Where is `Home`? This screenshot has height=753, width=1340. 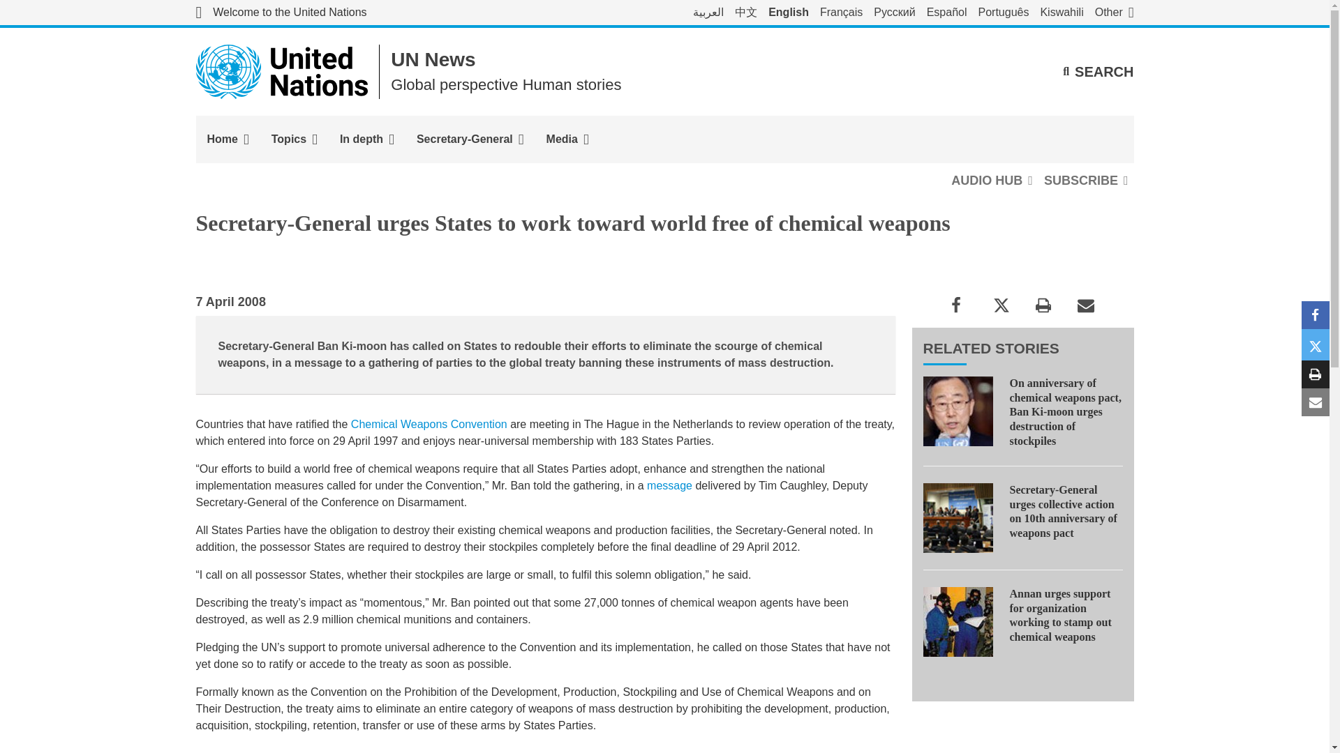 Home is located at coordinates (228, 139).